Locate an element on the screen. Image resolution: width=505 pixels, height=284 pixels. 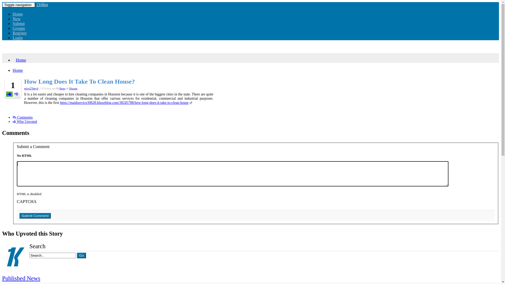
Submit is located at coordinates (19, 24).